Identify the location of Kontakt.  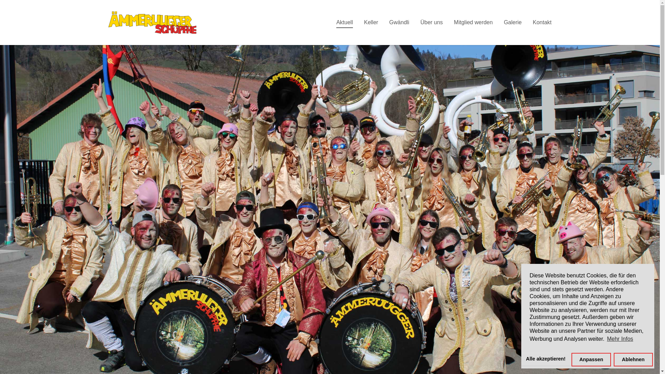
(542, 23).